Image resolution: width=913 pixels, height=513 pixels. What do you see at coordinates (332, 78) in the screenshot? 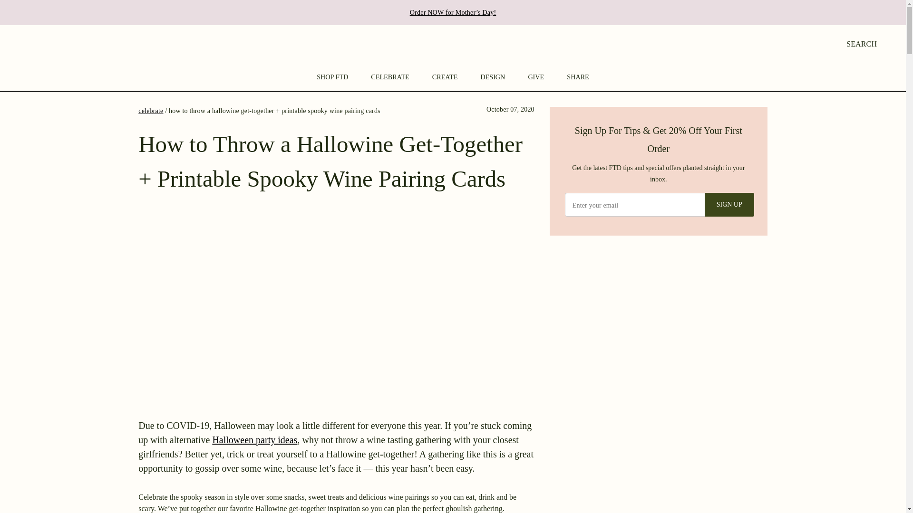
I see `SHOP FTD` at bounding box center [332, 78].